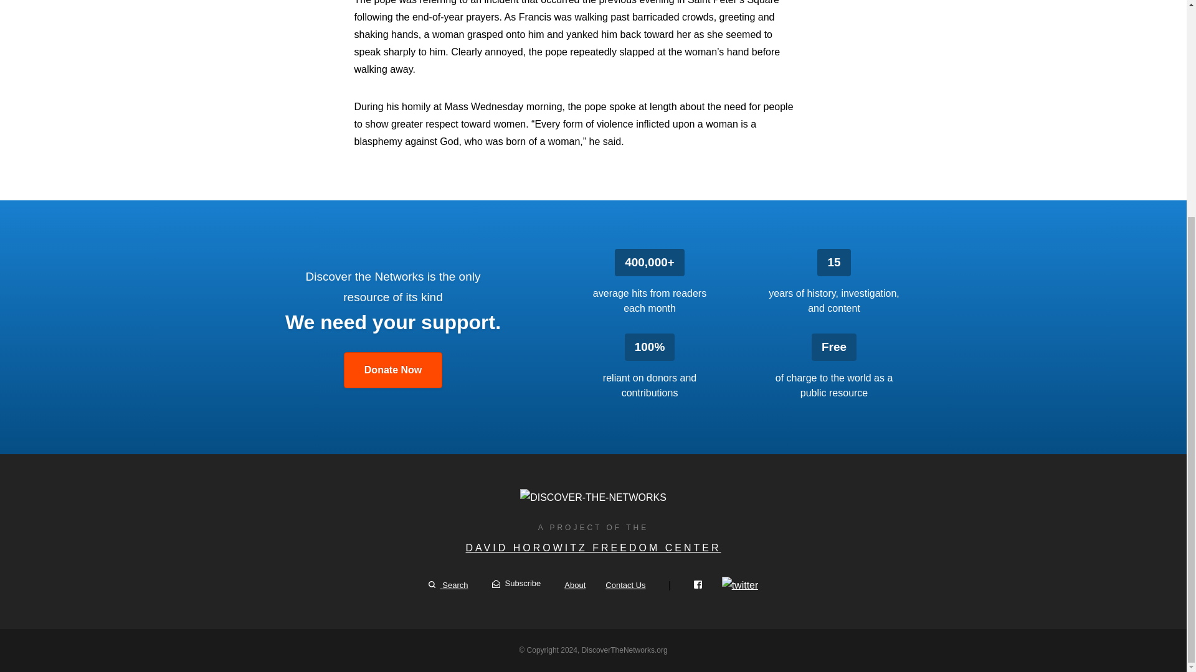 The width and height of the screenshot is (1196, 672). What do you see at coordinates (393, 370) in the screenshot?
I see `Donate Now` at bounding box center [393, 370].